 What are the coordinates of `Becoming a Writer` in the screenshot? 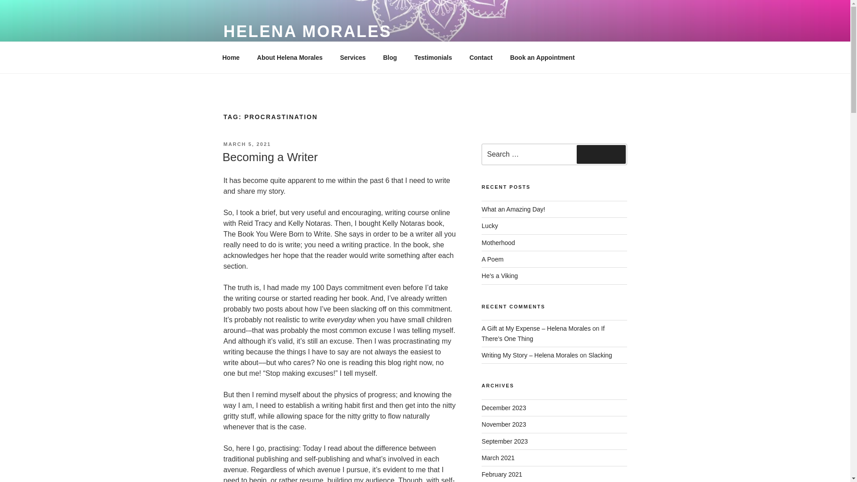 It's located at (270, 157).